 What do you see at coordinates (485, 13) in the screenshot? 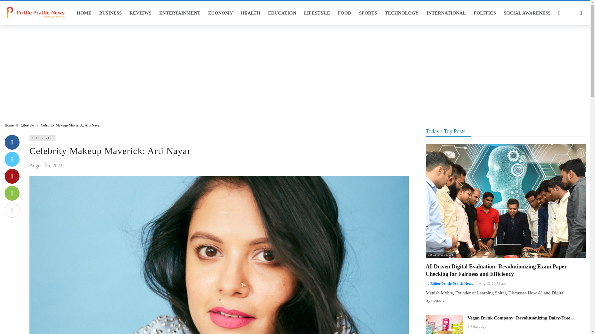
I see `POLITICS` at bounding box center [485, 13].